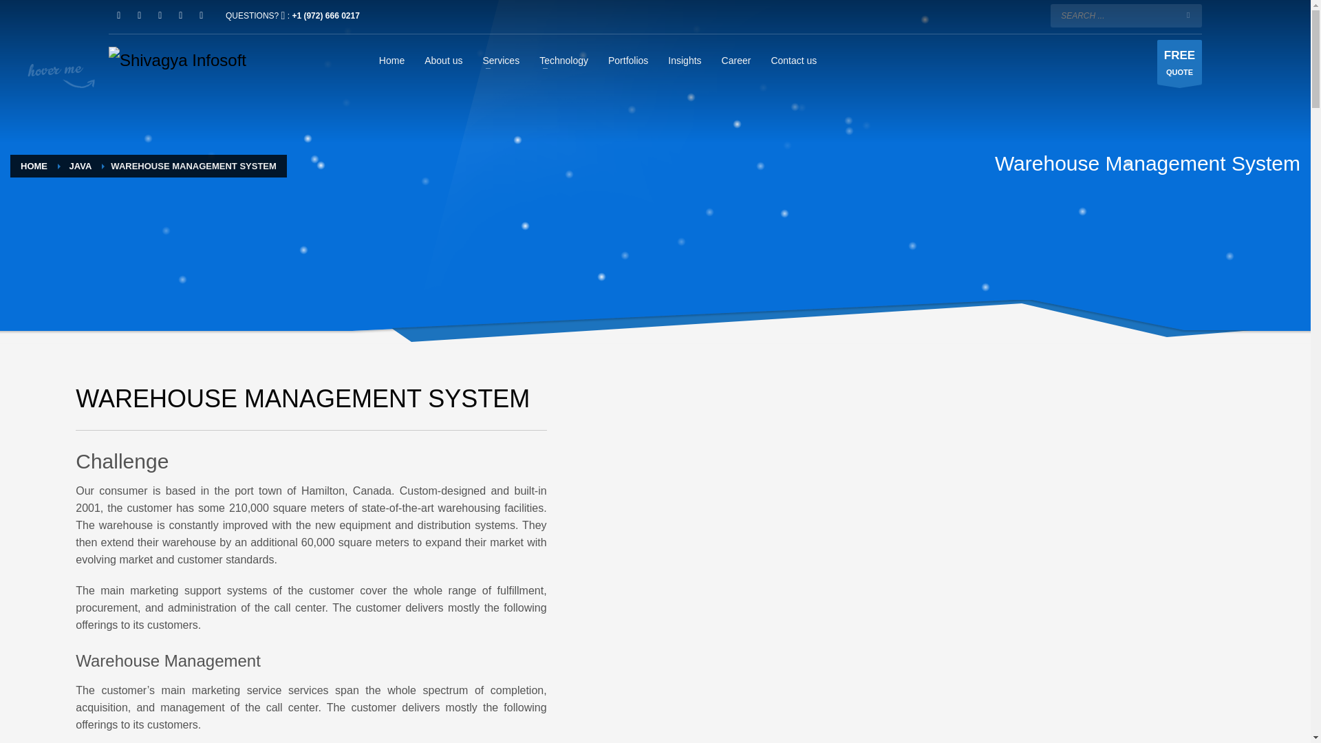 The width and height of the screenshot is (1321, 743). I want to click on Technology, so click(563, 60).